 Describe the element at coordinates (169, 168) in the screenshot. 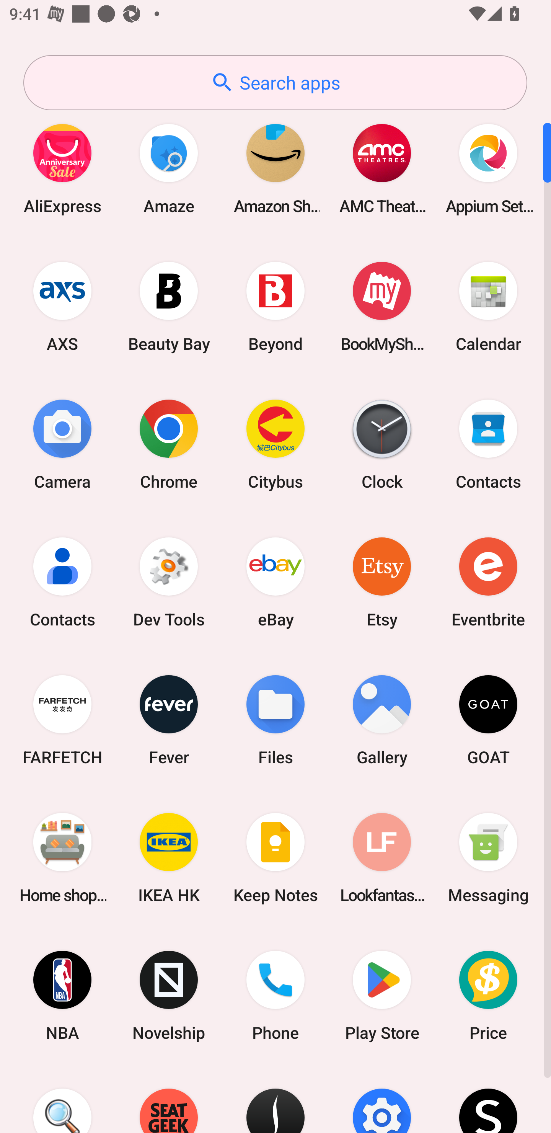

I see `Amaze` at that location.